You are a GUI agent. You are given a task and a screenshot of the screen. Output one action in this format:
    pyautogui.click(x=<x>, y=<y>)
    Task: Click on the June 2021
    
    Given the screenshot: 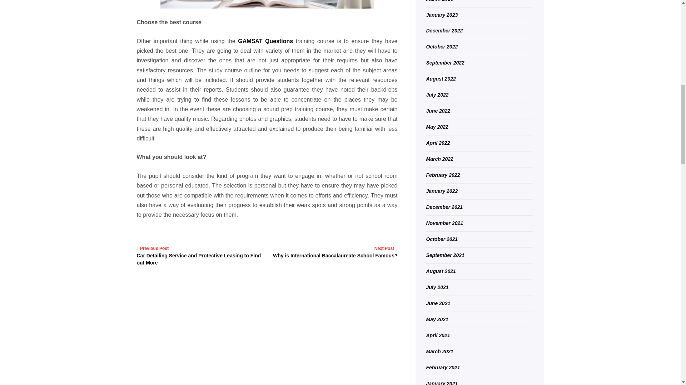 What is the action you would take?
    pyautogui.click(x=438, y=303)
    